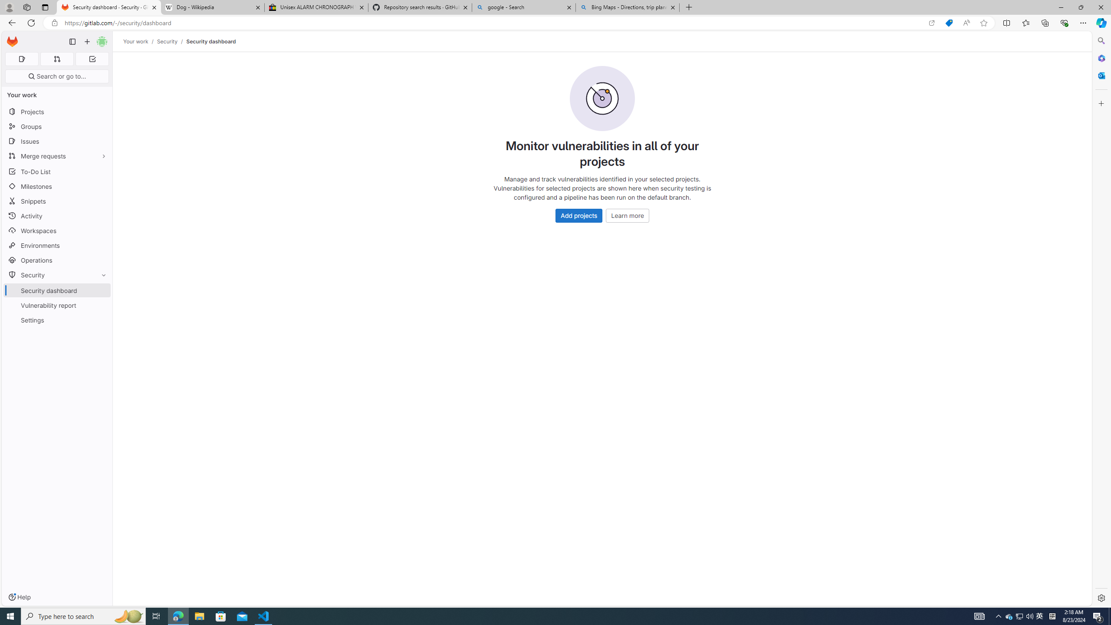  What do you see at coordinates (57, 127) in the screenshot?
I see `Groups` at bounding box center [57, 127].